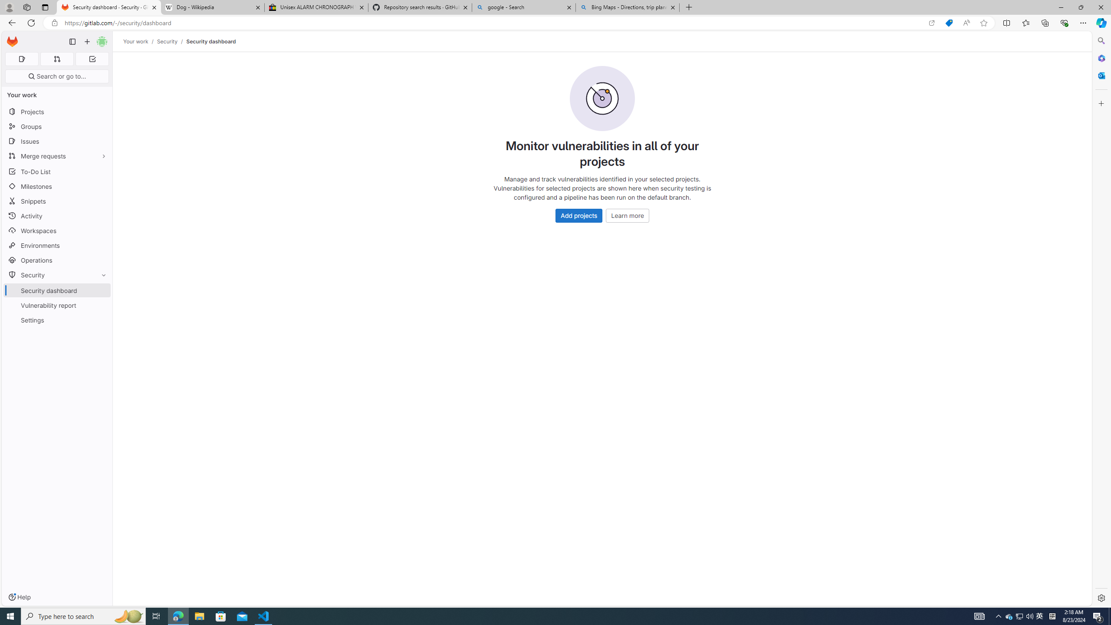  What do you see at coordinates (57, 127) in the screenshot?
I see `Groups` at bounding box center [57, 127].